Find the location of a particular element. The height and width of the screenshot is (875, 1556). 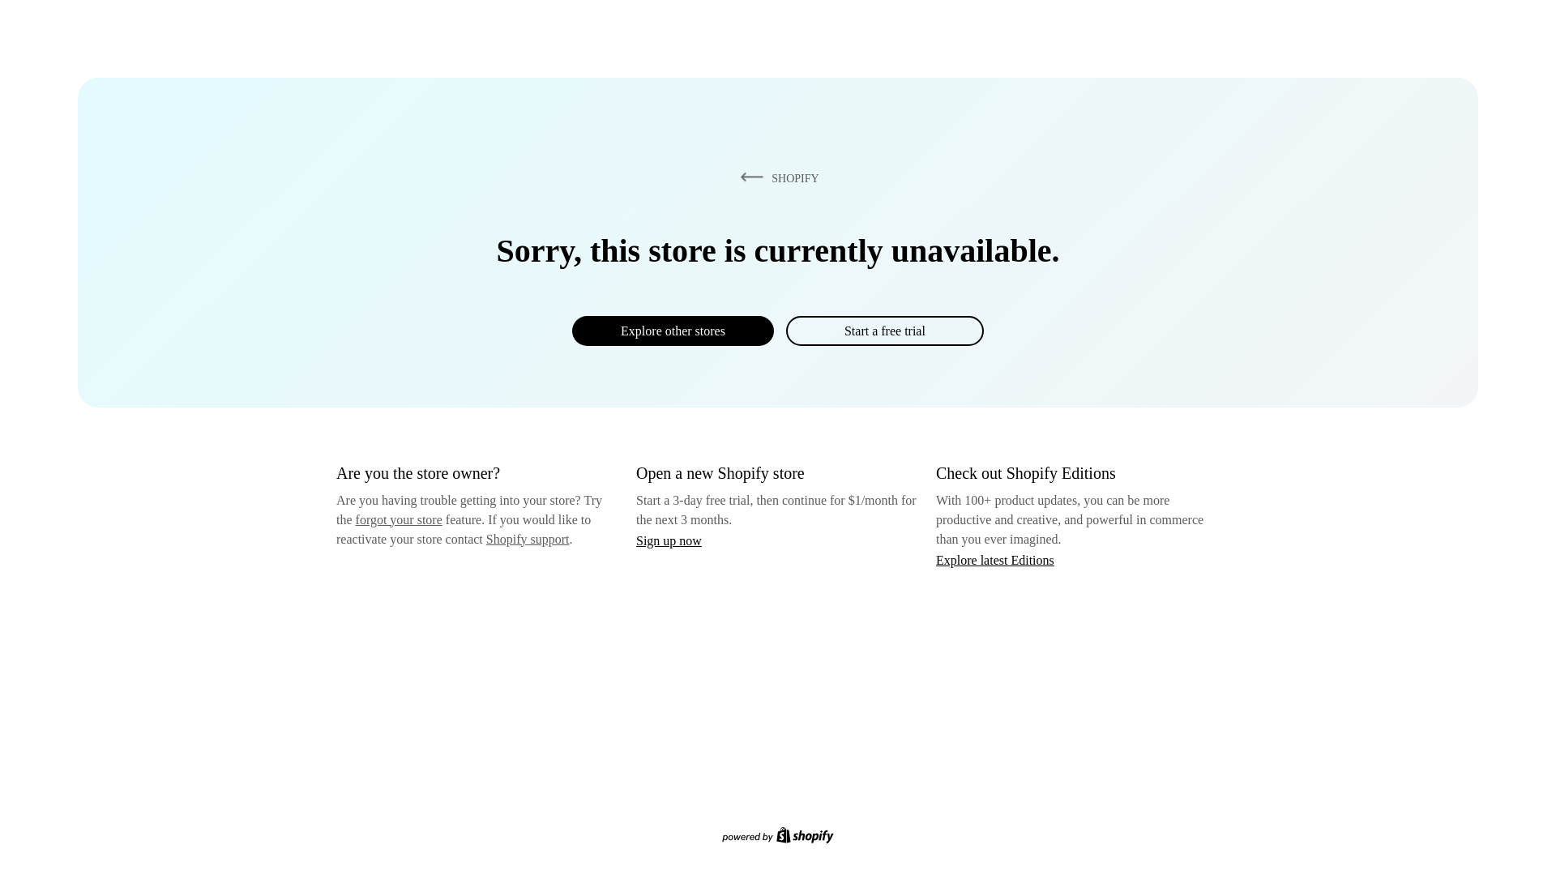

Explore latest Editions is located at coordinates (995, 559).